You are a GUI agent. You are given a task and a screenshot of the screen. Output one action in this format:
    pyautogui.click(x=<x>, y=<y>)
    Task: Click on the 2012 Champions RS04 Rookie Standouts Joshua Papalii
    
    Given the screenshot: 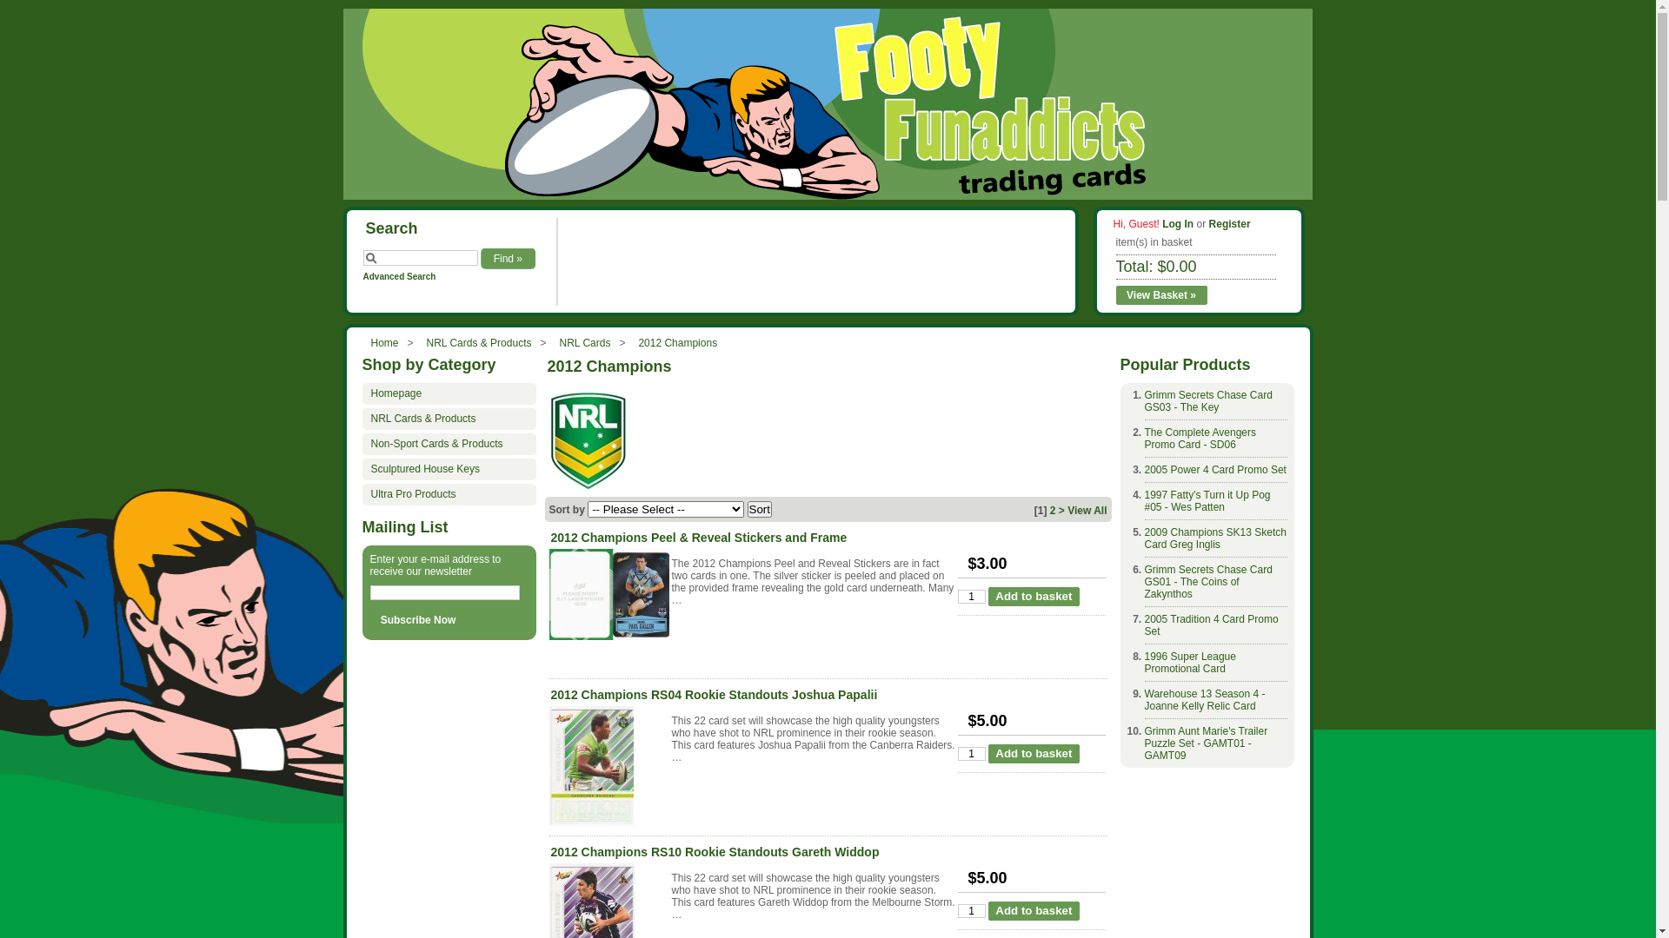 What is the action you would take?
    pyautogui.click(x=609, y=768)
    